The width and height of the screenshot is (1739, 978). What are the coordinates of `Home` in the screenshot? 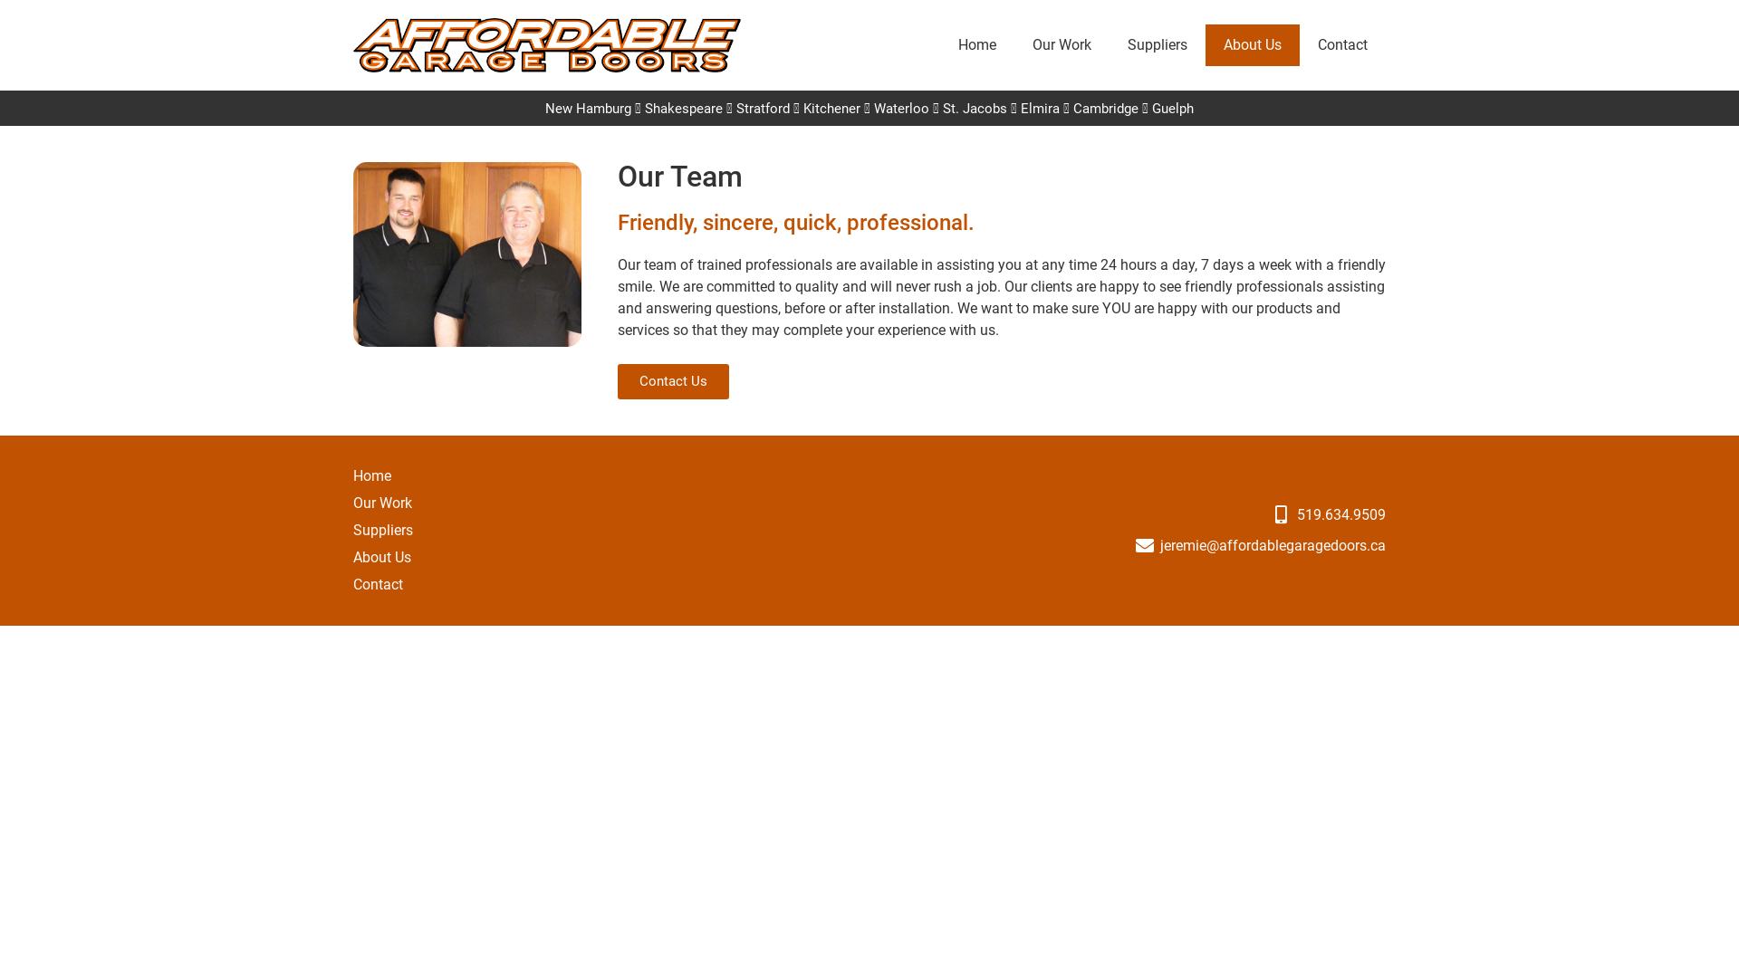 It's located at (977, 45).